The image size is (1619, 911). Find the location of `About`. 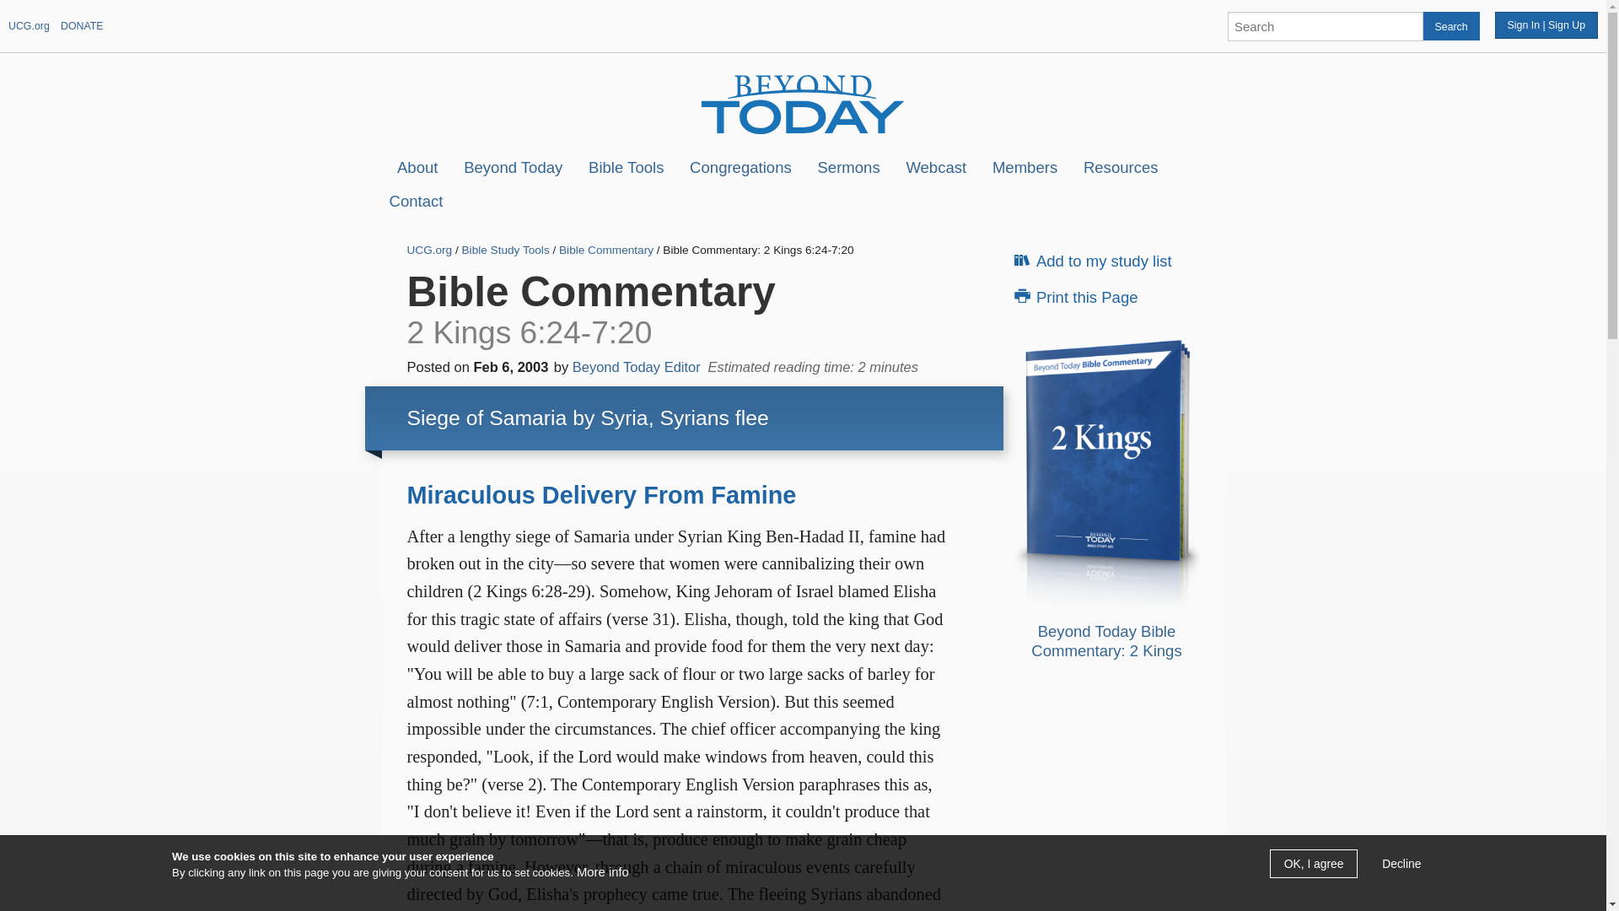

About is located at coordinates (417, 167).